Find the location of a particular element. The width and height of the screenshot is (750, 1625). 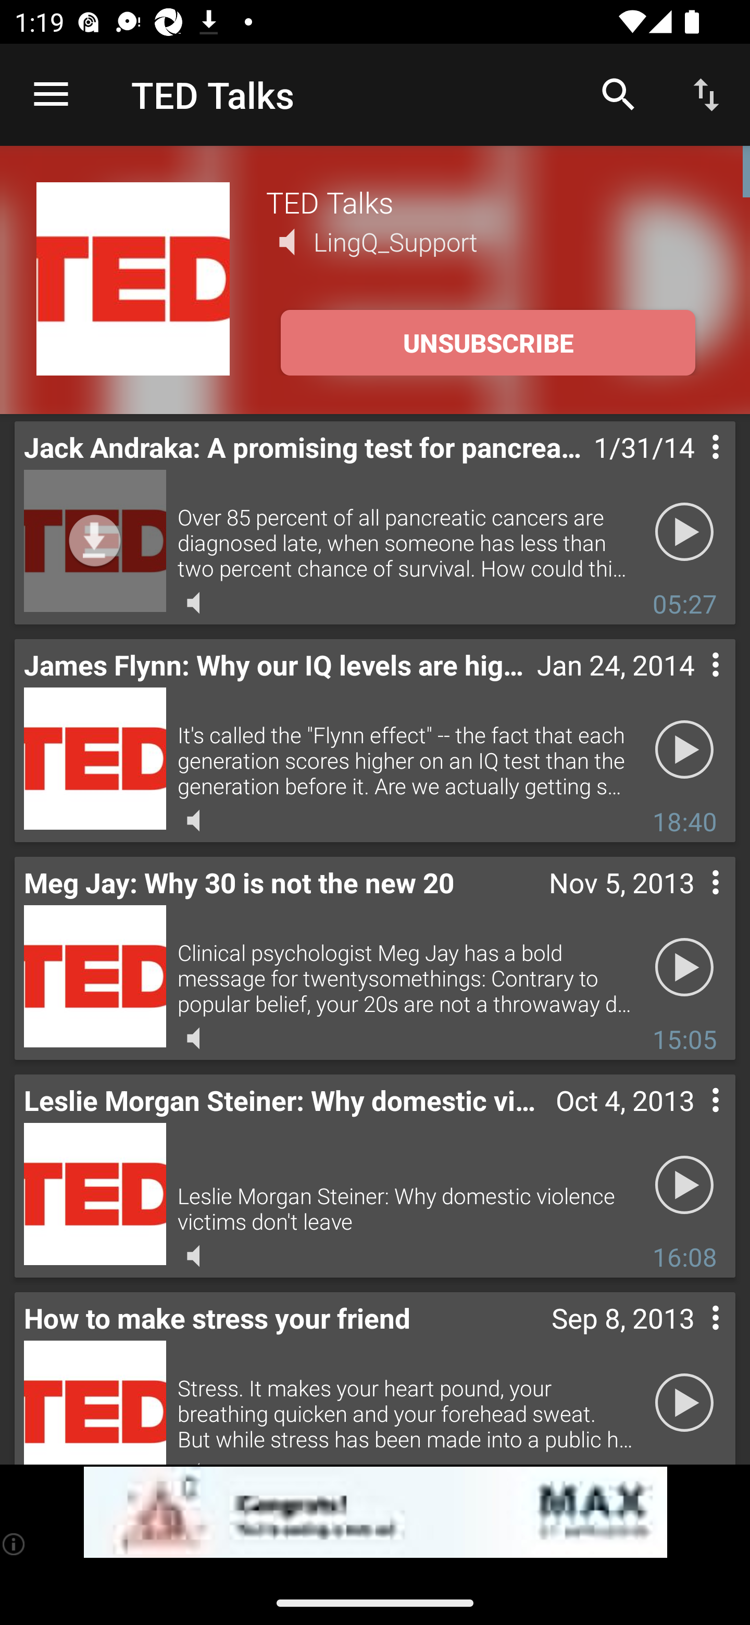

Search is located at coordinates (619, 94).